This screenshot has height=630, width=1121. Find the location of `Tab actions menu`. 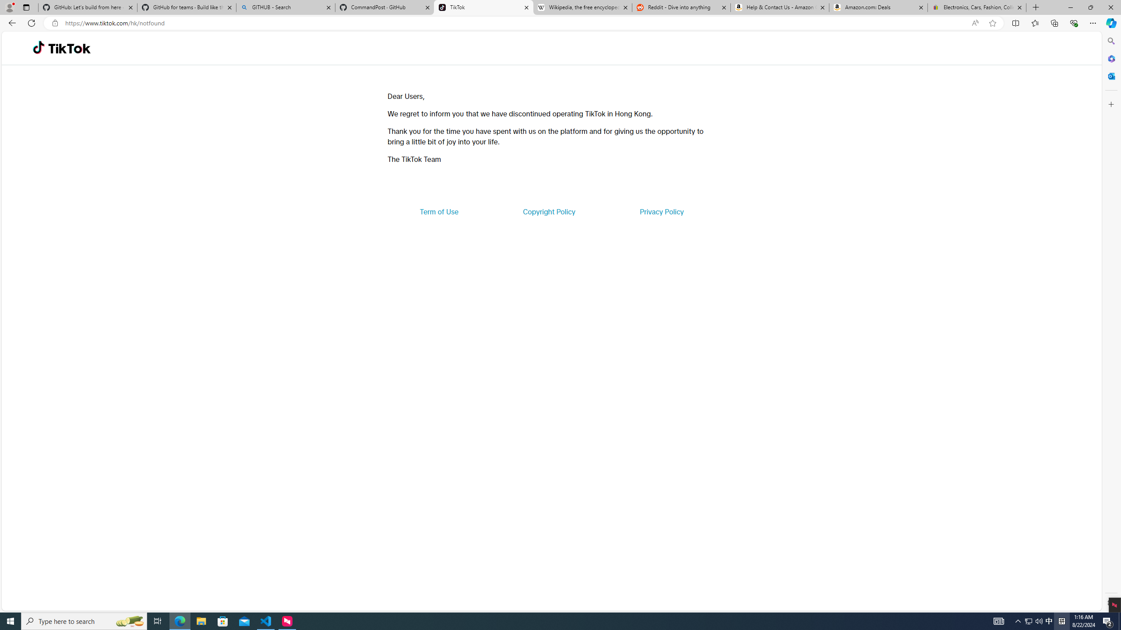

Tab actions menu is located at coordinates (26, 7).